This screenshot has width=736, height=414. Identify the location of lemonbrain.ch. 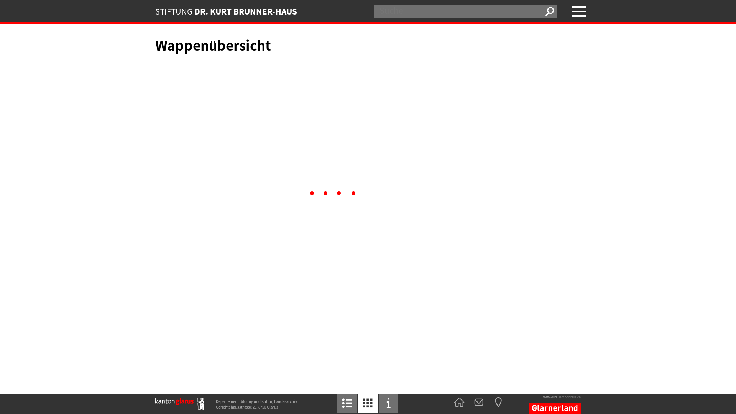
(570, 397).